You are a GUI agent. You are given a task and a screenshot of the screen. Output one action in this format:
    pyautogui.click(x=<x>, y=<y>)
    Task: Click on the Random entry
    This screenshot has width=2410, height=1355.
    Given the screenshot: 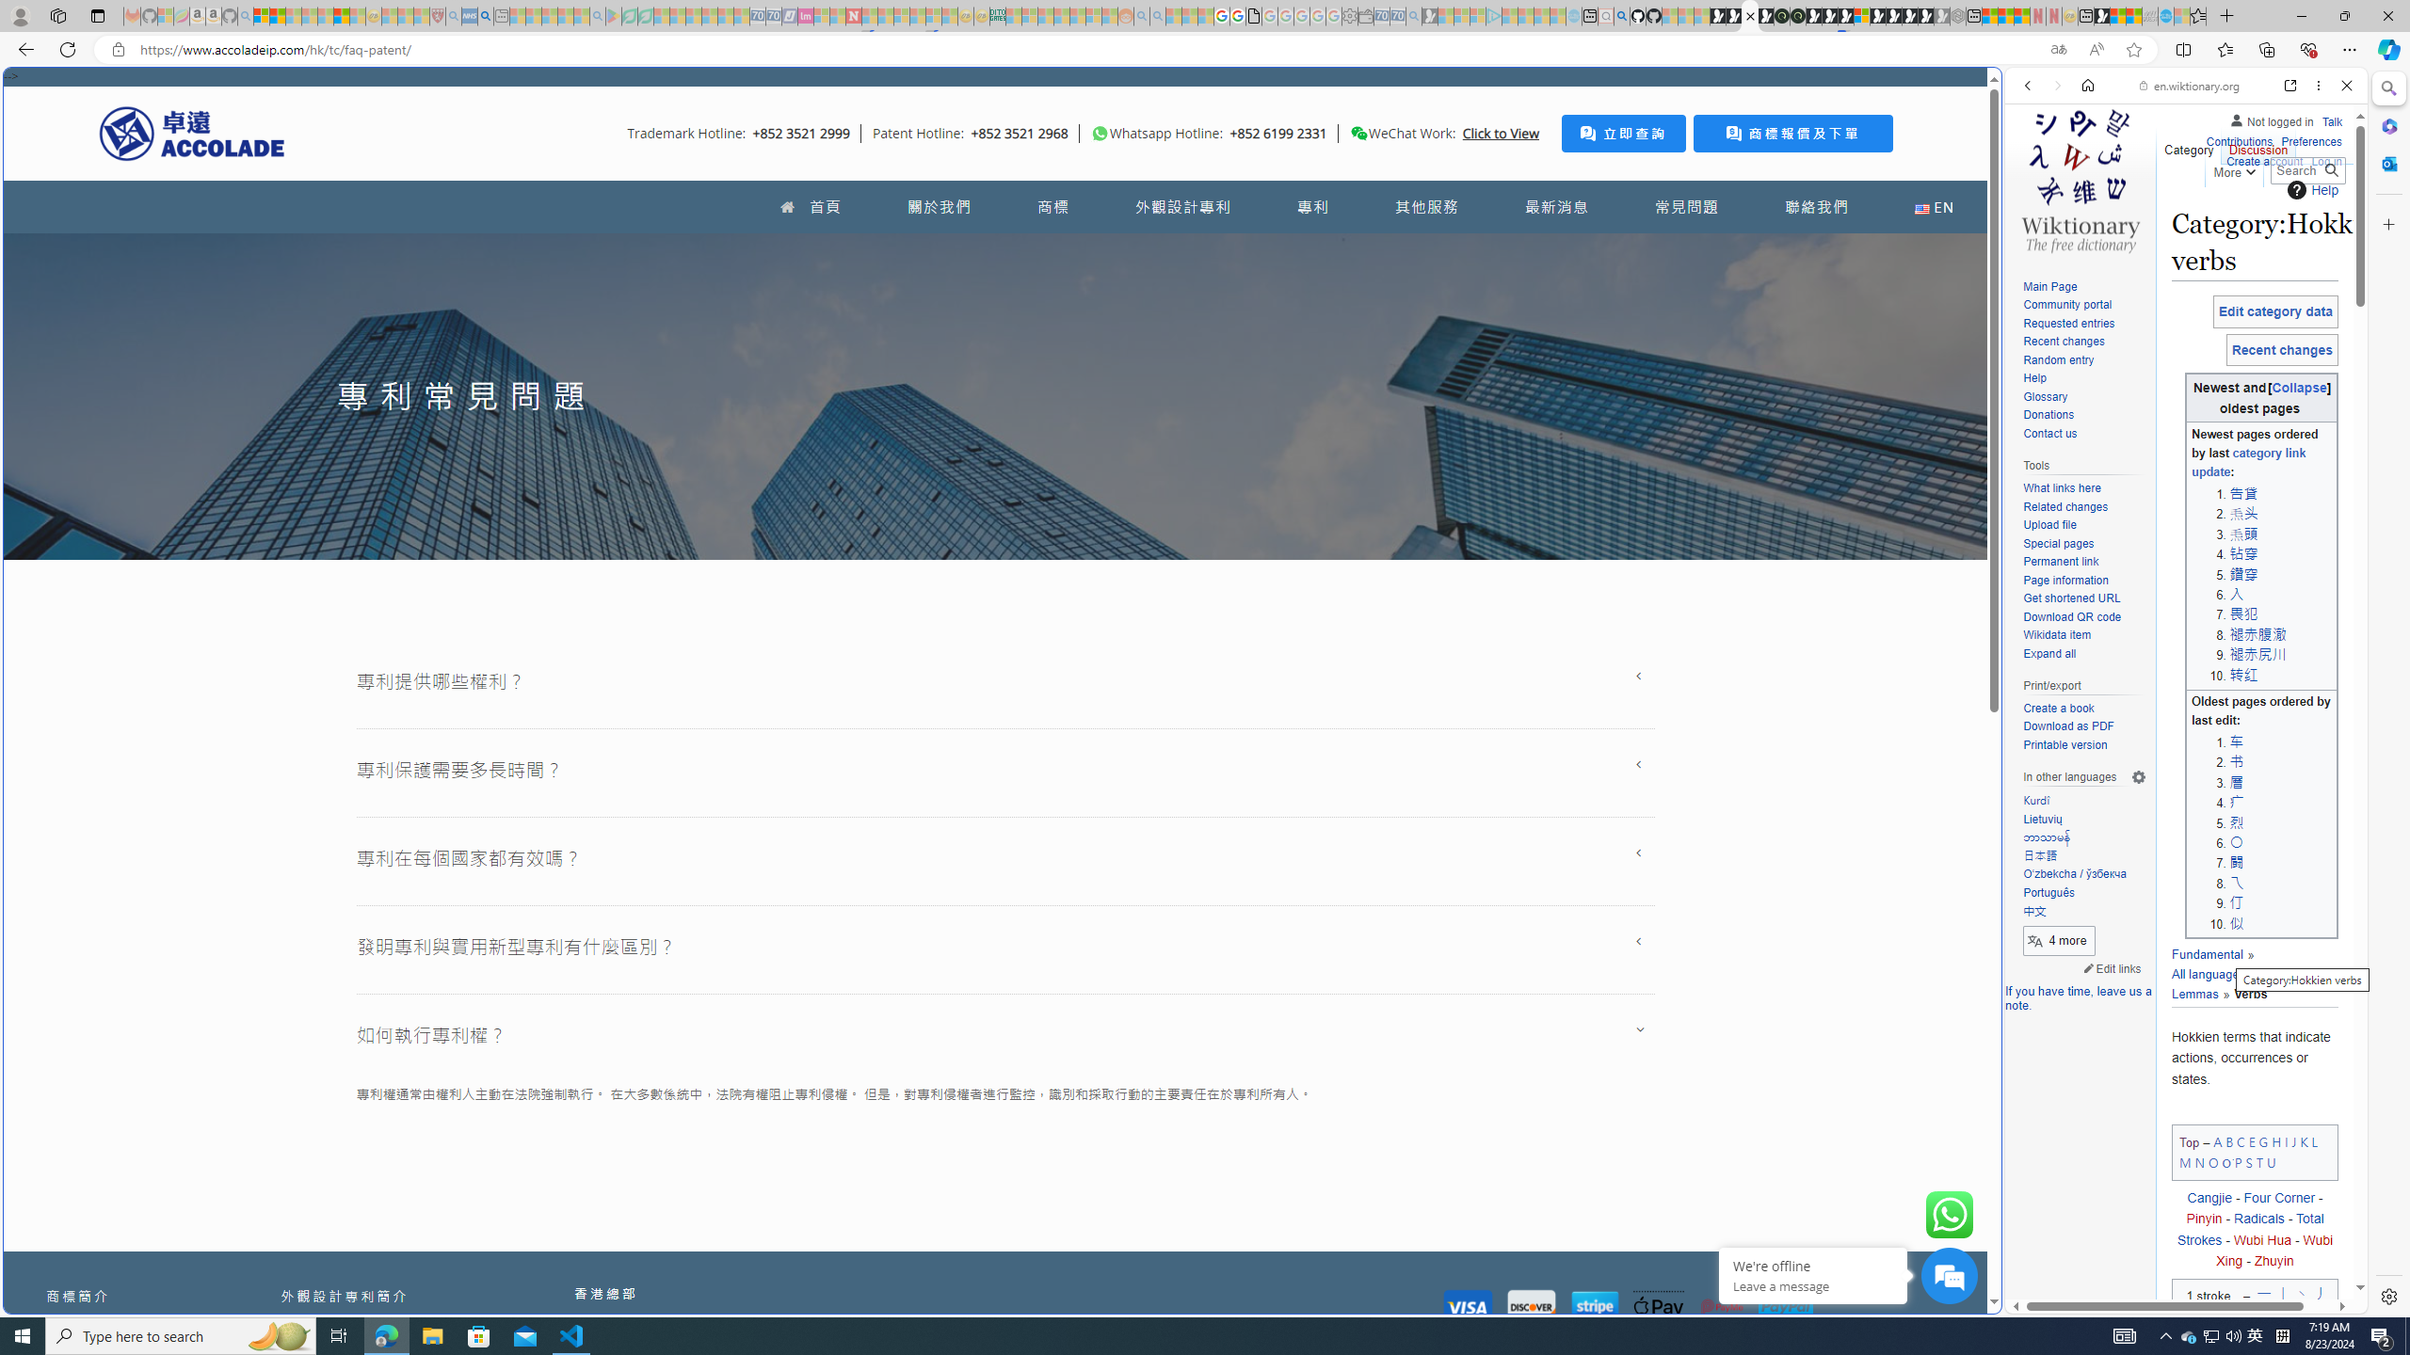 What is the action you would take?
    pyautogui.click(x=2058, y=359)
    